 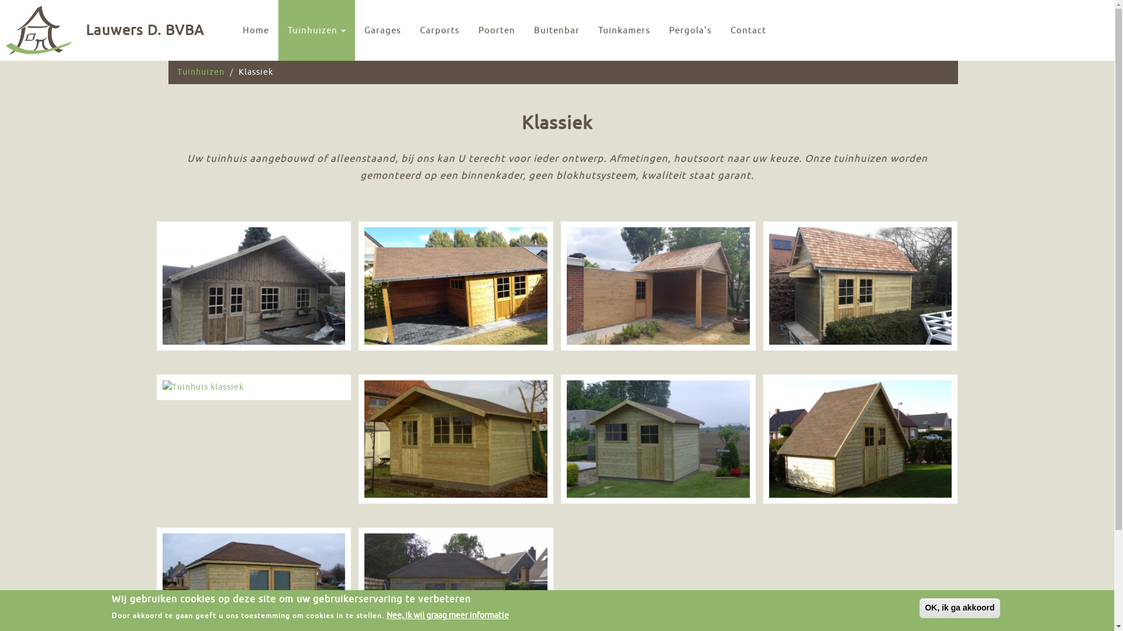 I want to click on Buitenbar, so click(x=557, y=30).